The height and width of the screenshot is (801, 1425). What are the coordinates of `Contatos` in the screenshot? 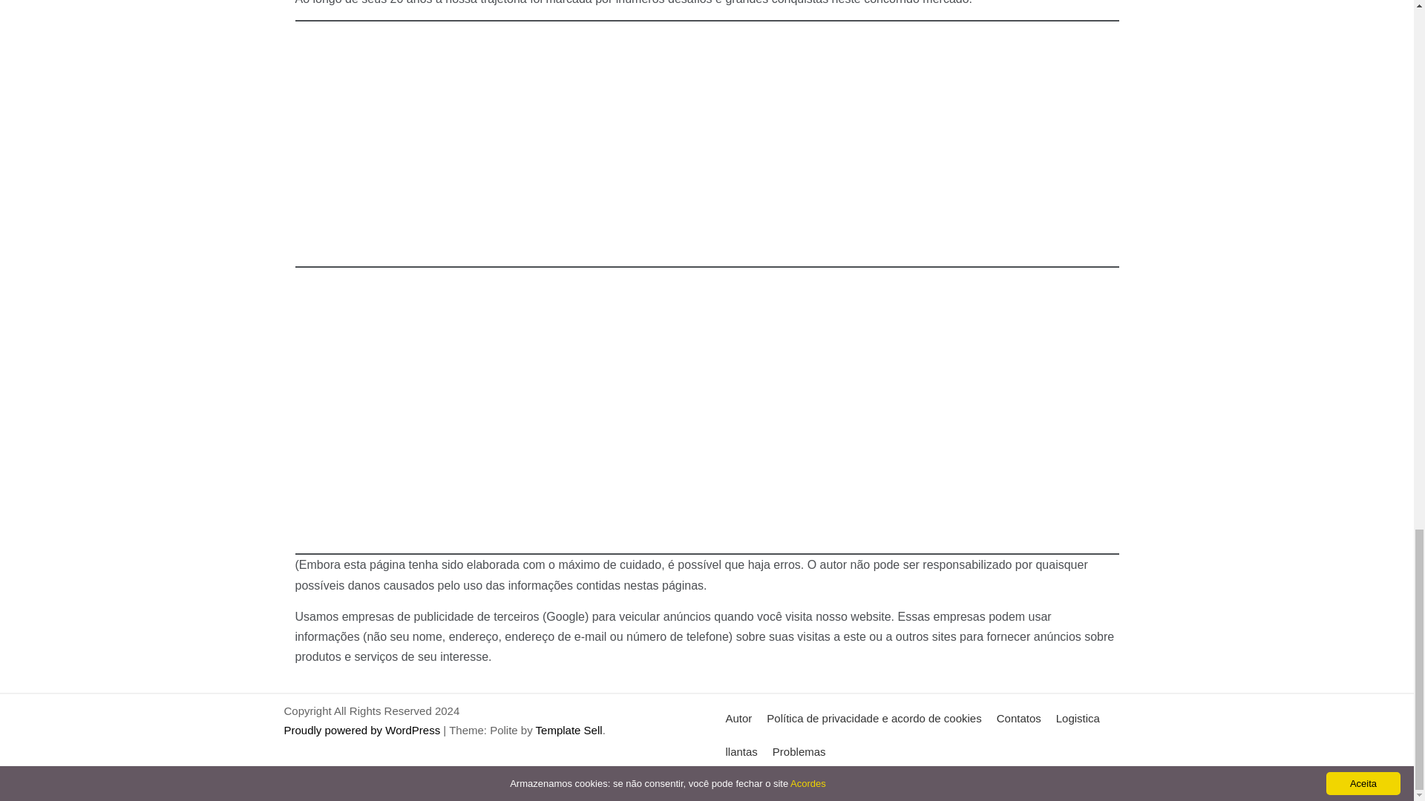 It's located at (1018, 718).